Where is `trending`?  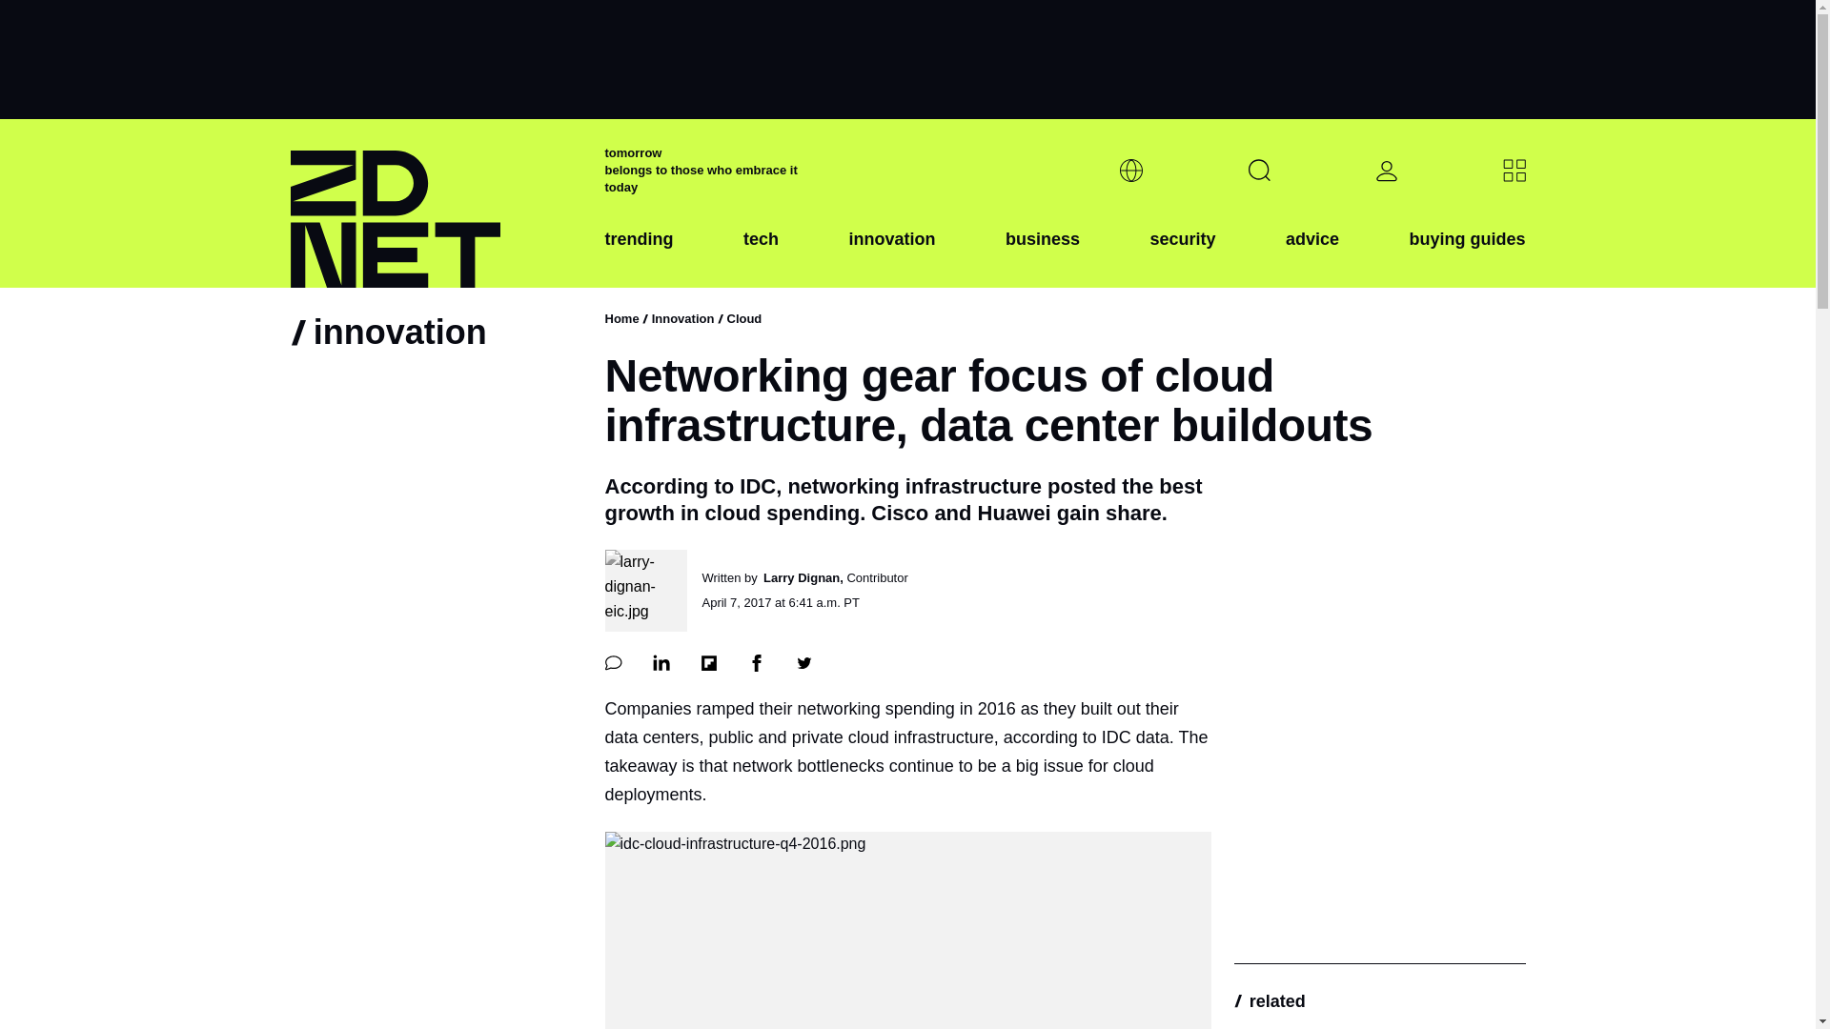 trending is located at coordinates (639, 254).